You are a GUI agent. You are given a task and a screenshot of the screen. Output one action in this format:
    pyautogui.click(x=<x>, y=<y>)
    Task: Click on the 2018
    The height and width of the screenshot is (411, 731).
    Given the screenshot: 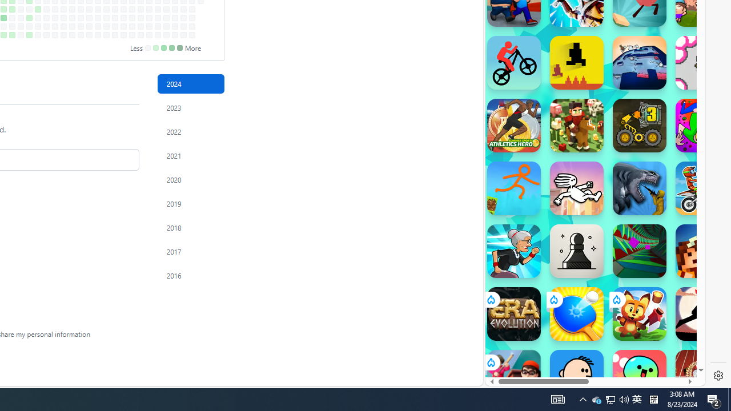 What is the action you would take?
    pyautogui.click(x=191, y=228)
    